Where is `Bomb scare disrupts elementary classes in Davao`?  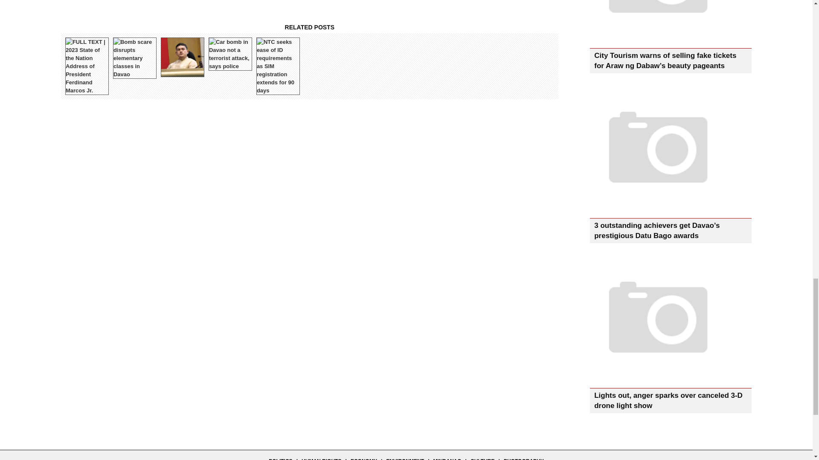 Bomb scare disrupts elementary classes in Davao is located at coordinates (134, 58).